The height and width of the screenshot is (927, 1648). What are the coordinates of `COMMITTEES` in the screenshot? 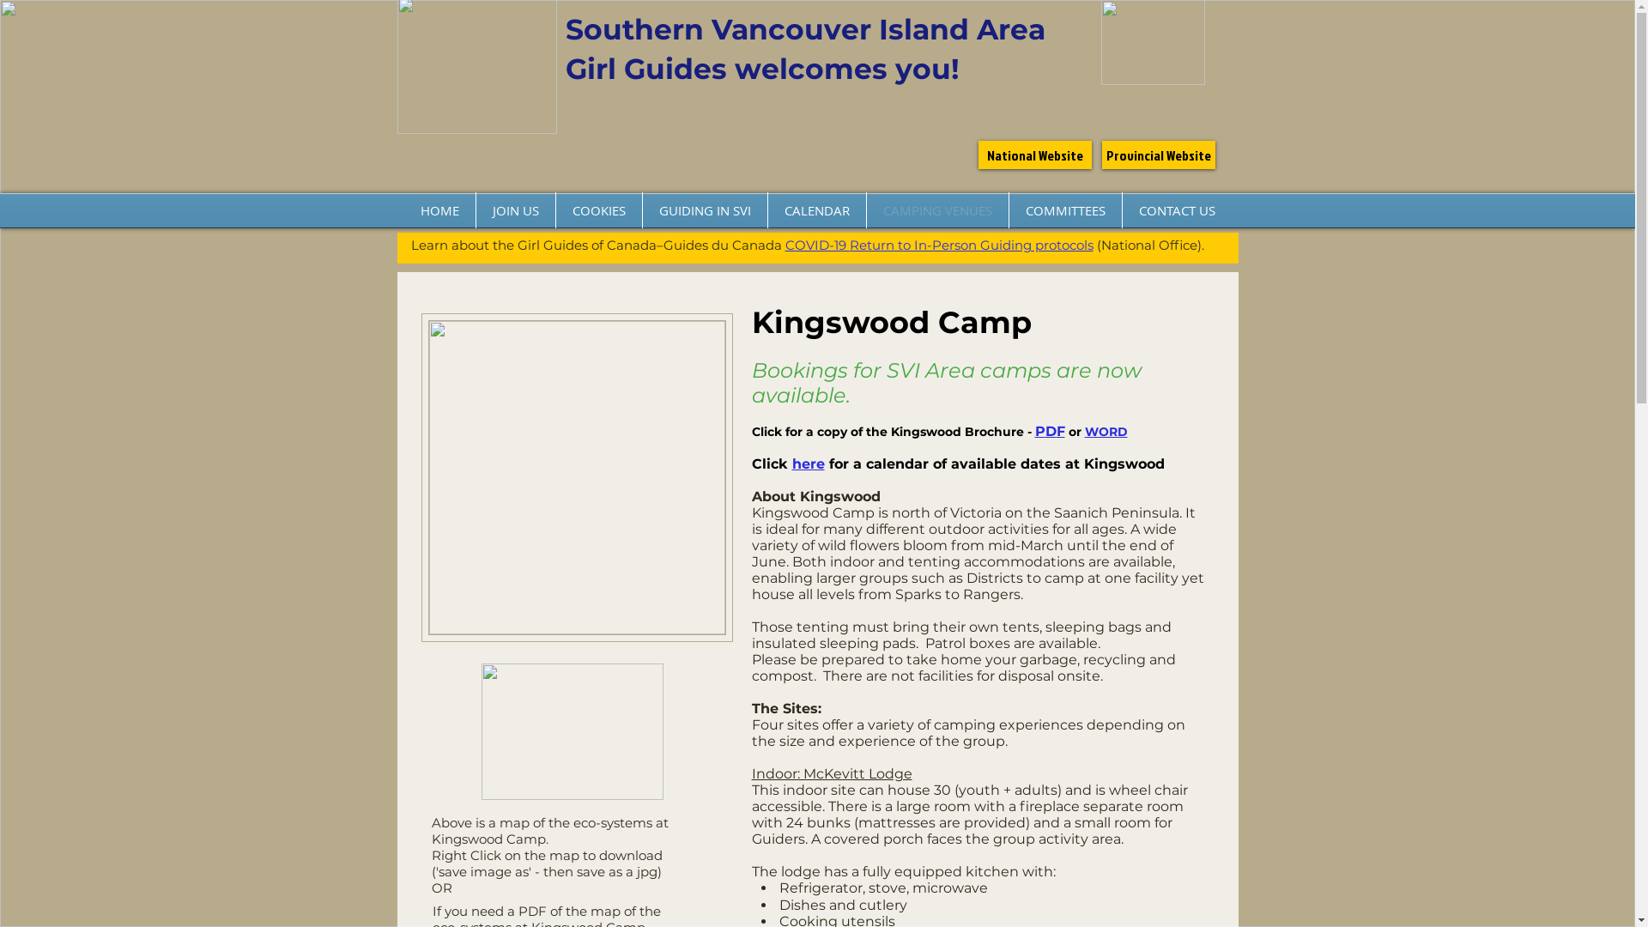 It's located at (1066, 210).